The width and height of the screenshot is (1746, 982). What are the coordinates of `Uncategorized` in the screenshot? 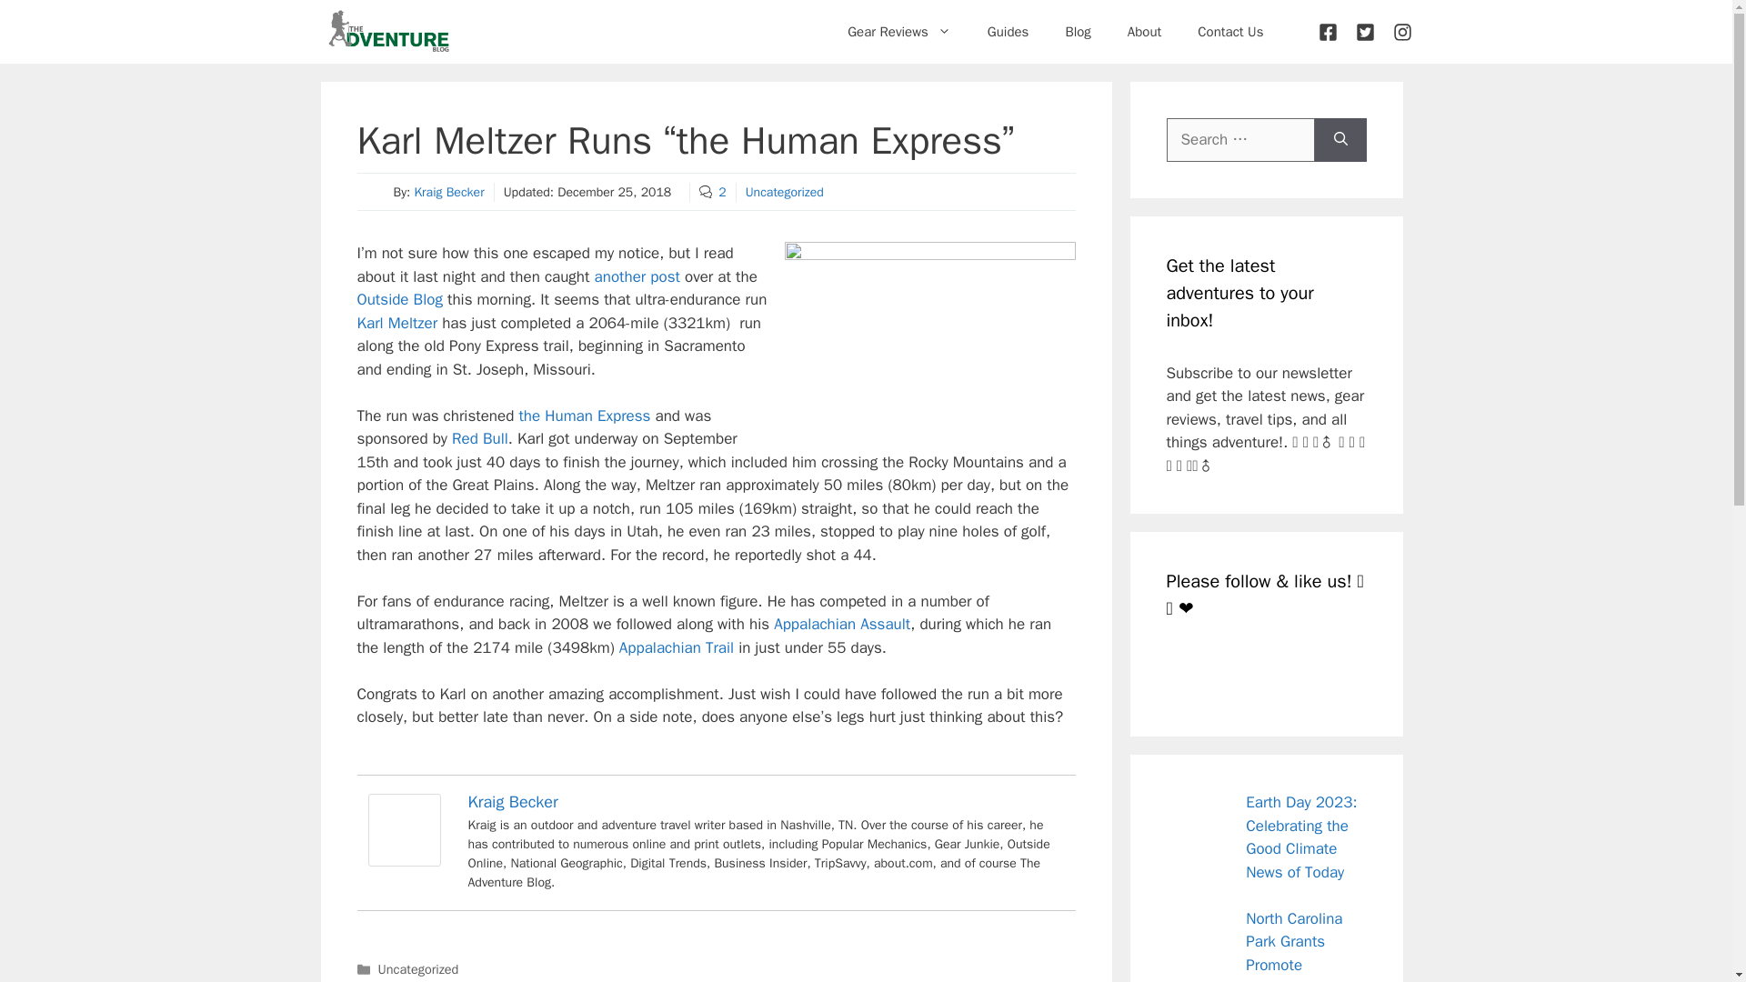 It's located at (418, 969).